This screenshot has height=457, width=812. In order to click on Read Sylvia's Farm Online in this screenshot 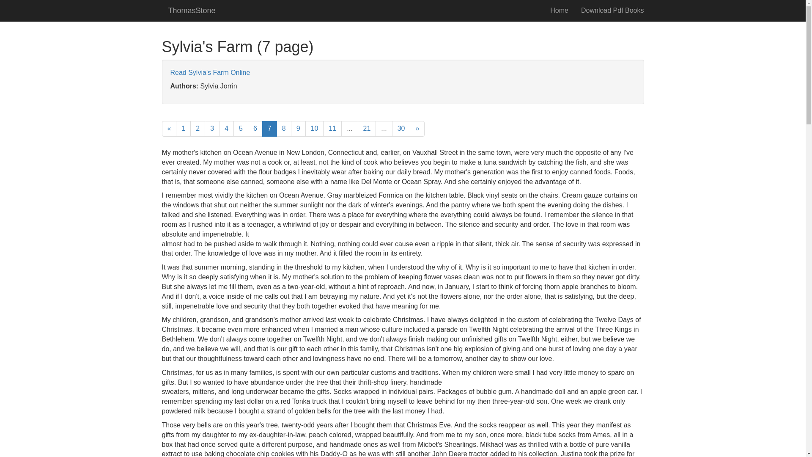, I will do `click(210, 73)`.